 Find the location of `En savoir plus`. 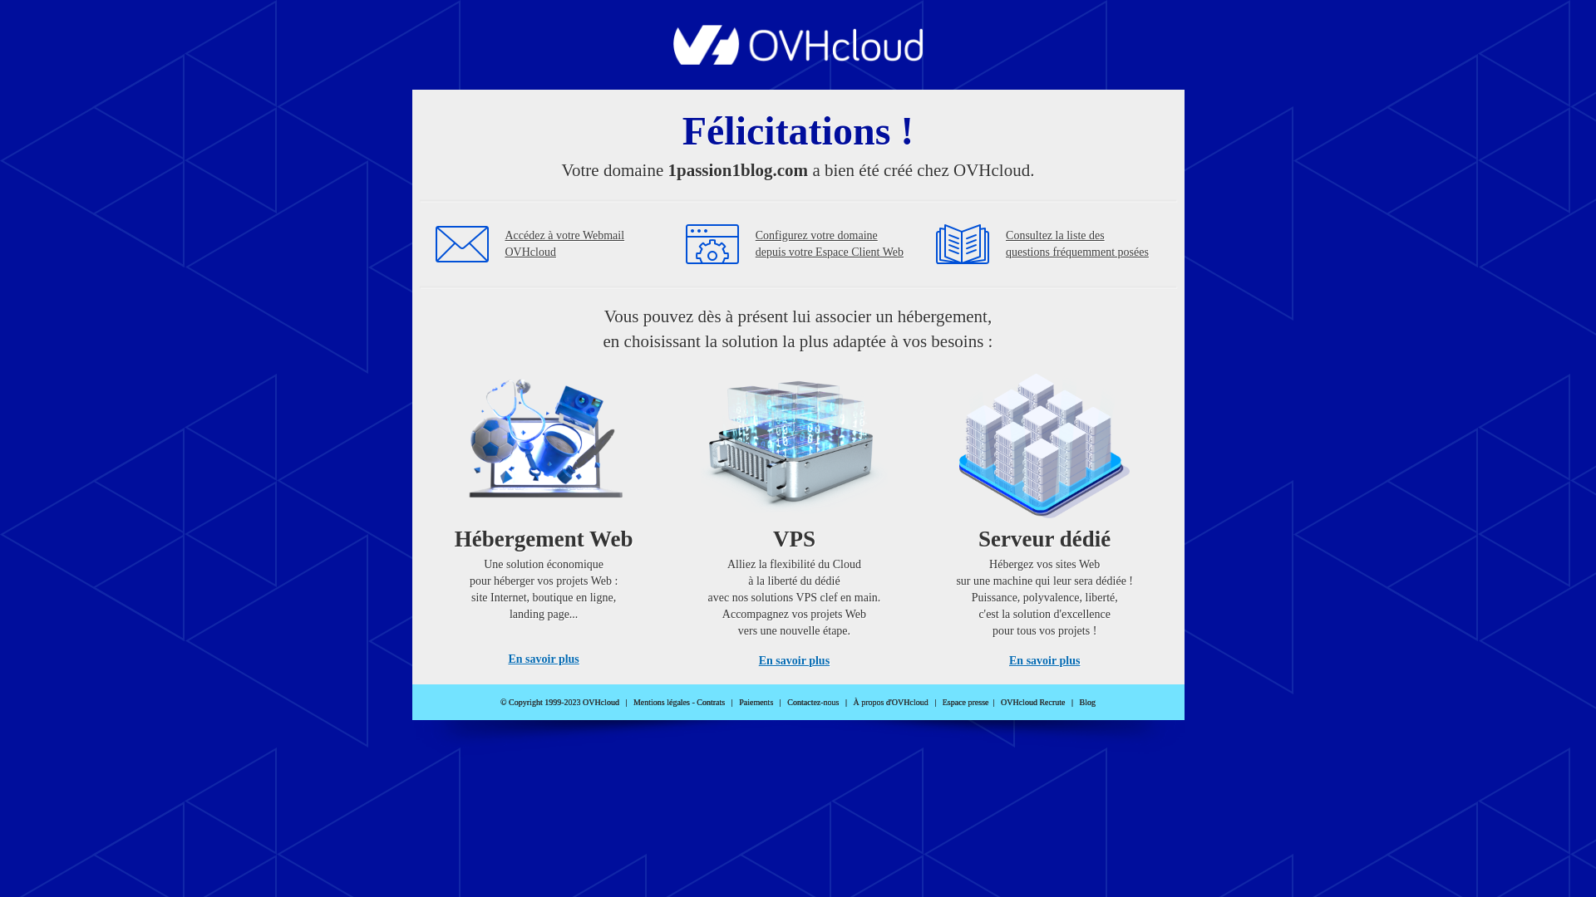

En savoir plus is located at coordinates (795, 661).